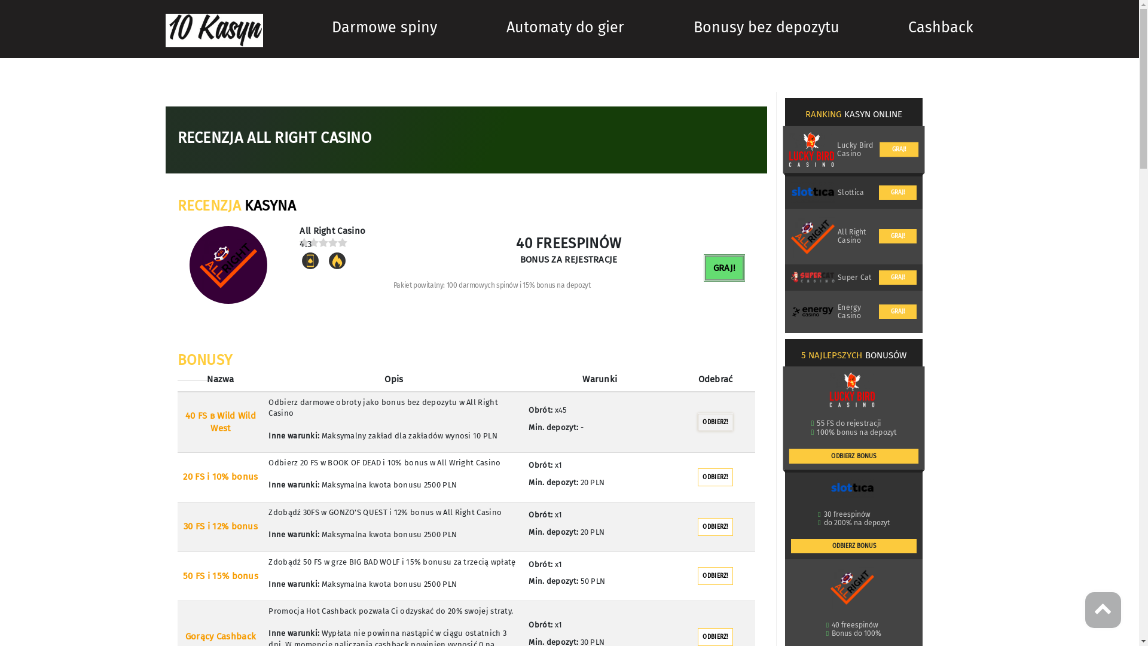  Describe the element at coordinates (566, 28) in the screenshot. I see `Automaty do gier` at that location.